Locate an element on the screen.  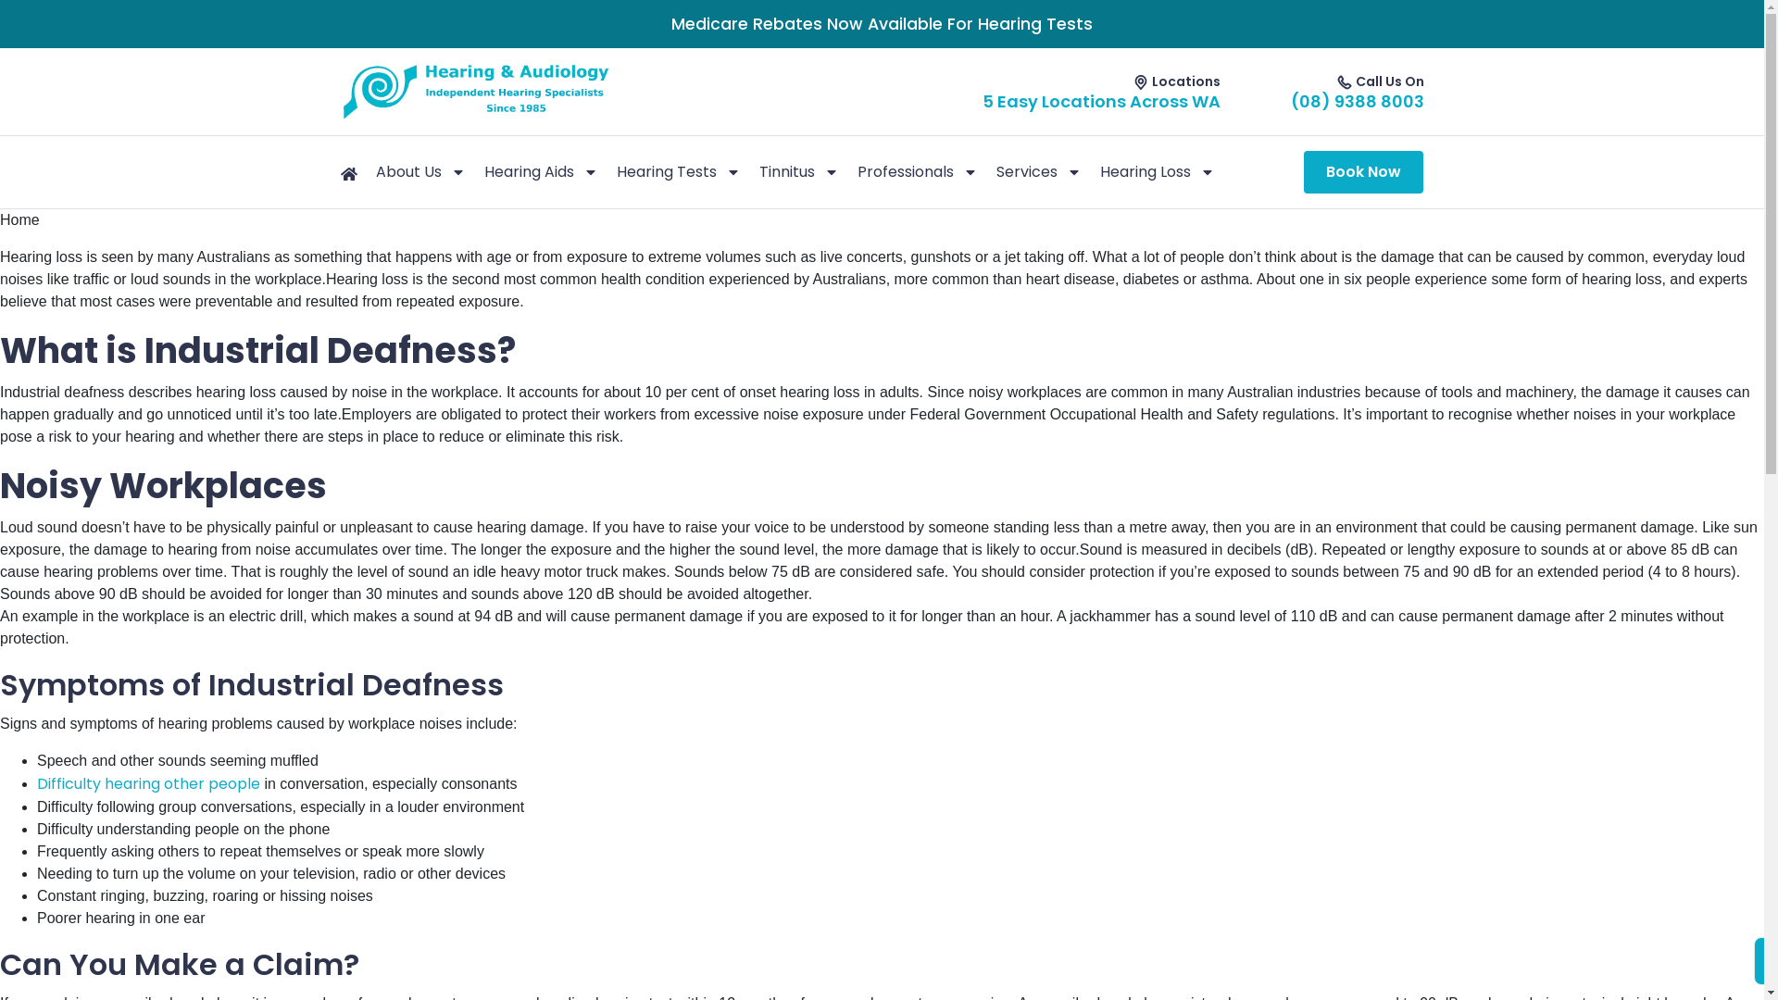
Hearing Aids is located at coordinates (541, 172).